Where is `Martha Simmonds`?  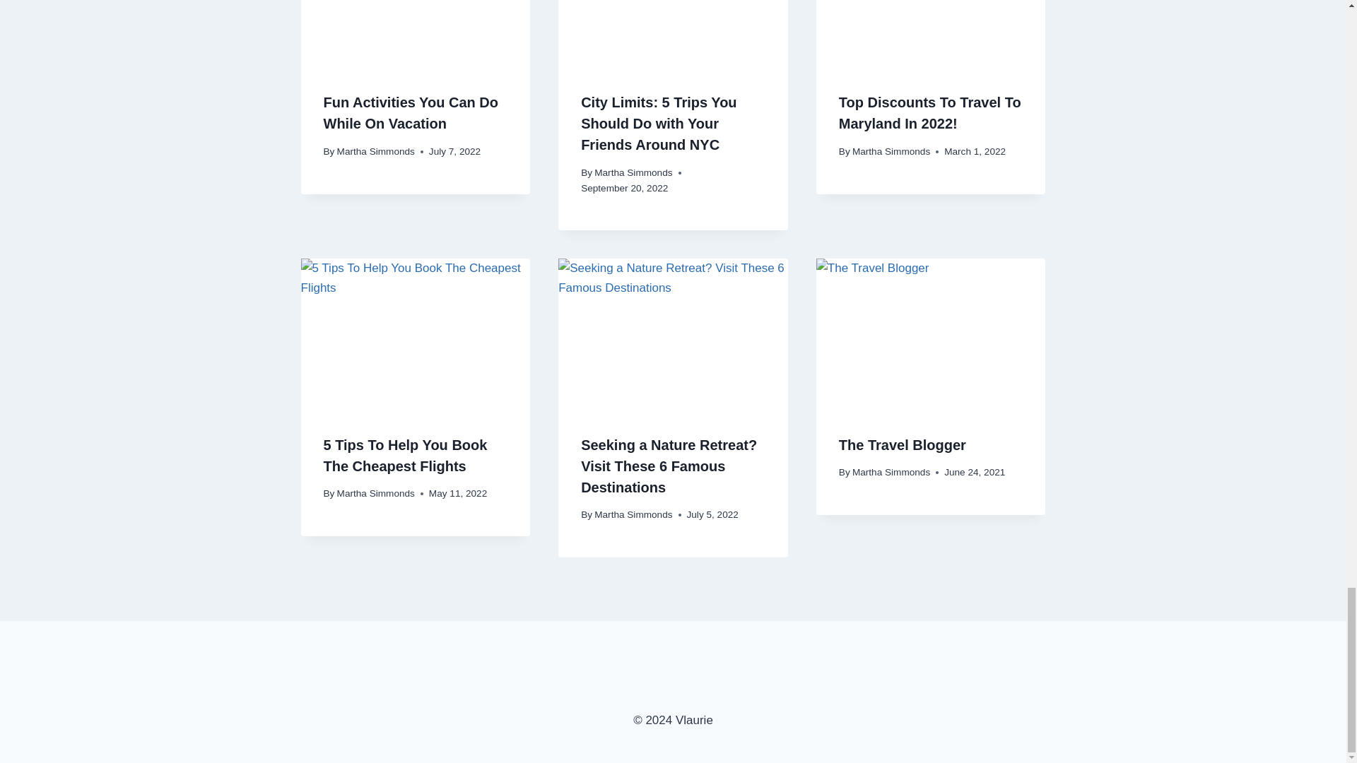
Martha Simmonds is located at coordinates (633, 172).